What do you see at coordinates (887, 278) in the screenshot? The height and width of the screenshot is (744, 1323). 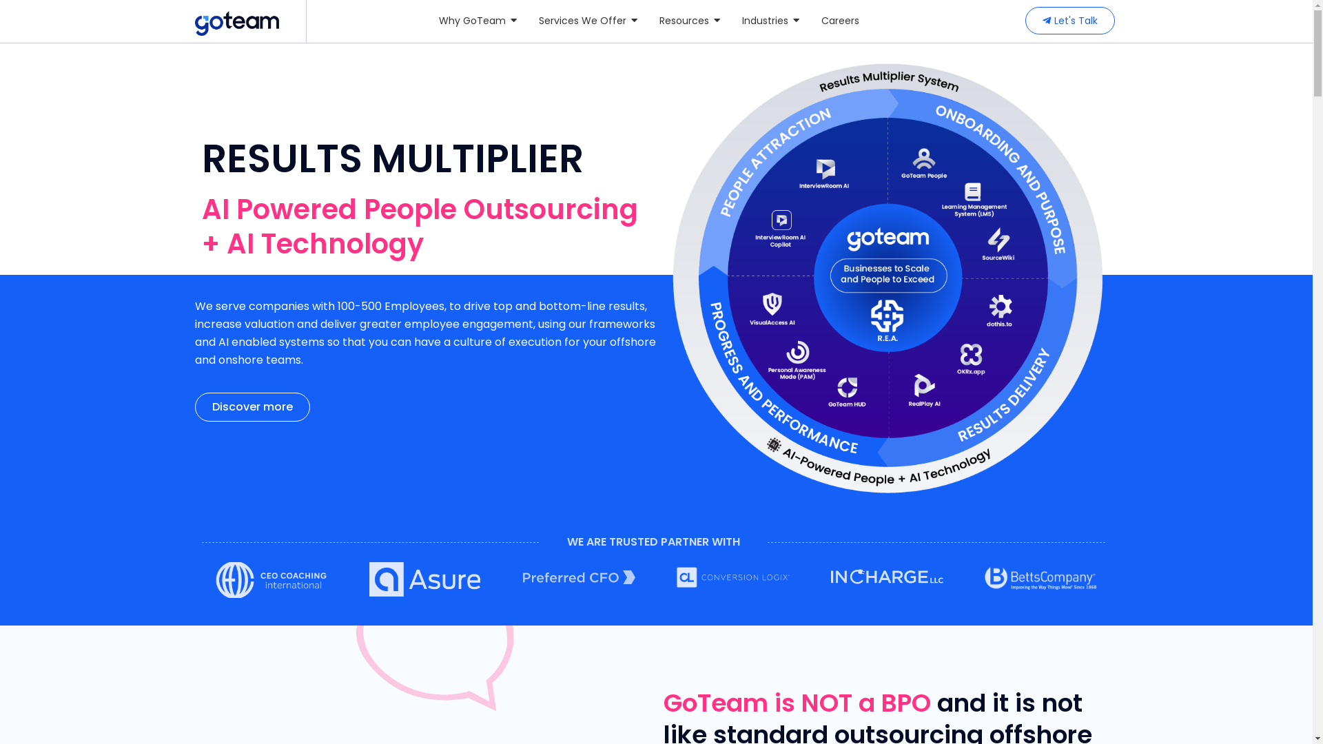 I see `goteam-ecosystem` at bounding box center [887, 278].